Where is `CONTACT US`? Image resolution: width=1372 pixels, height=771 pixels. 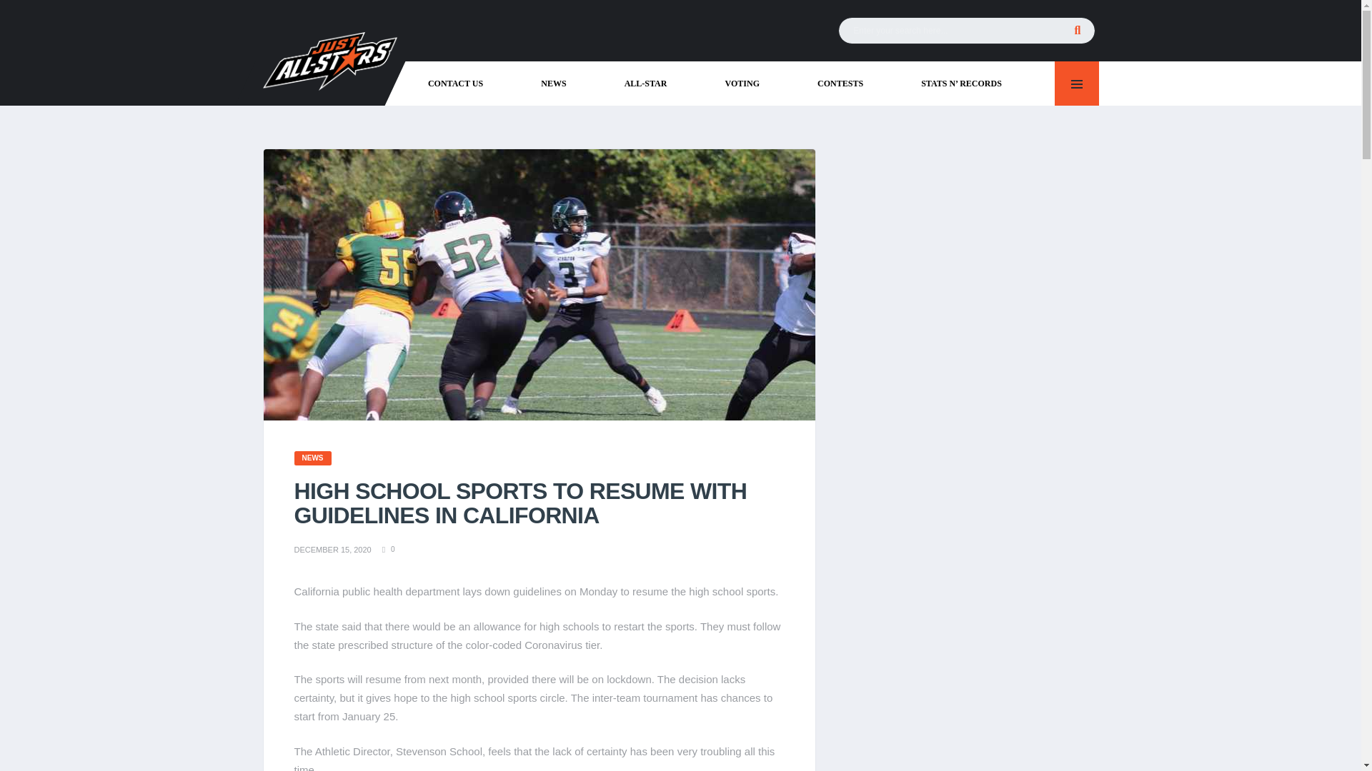 CONTACT US is located at coordinates (460, 83).